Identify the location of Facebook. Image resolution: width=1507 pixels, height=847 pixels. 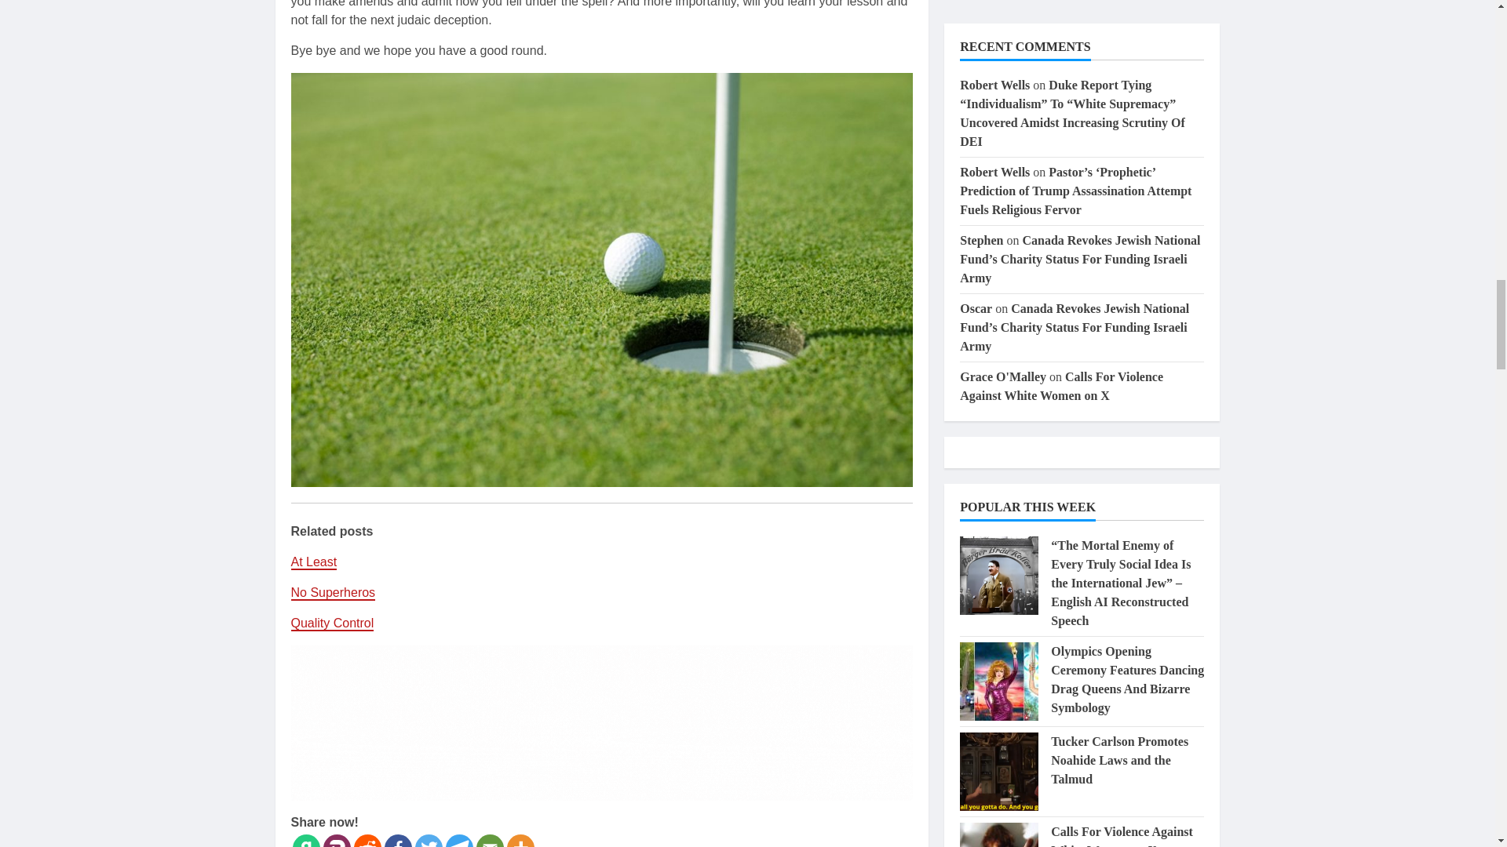
(397, 841).